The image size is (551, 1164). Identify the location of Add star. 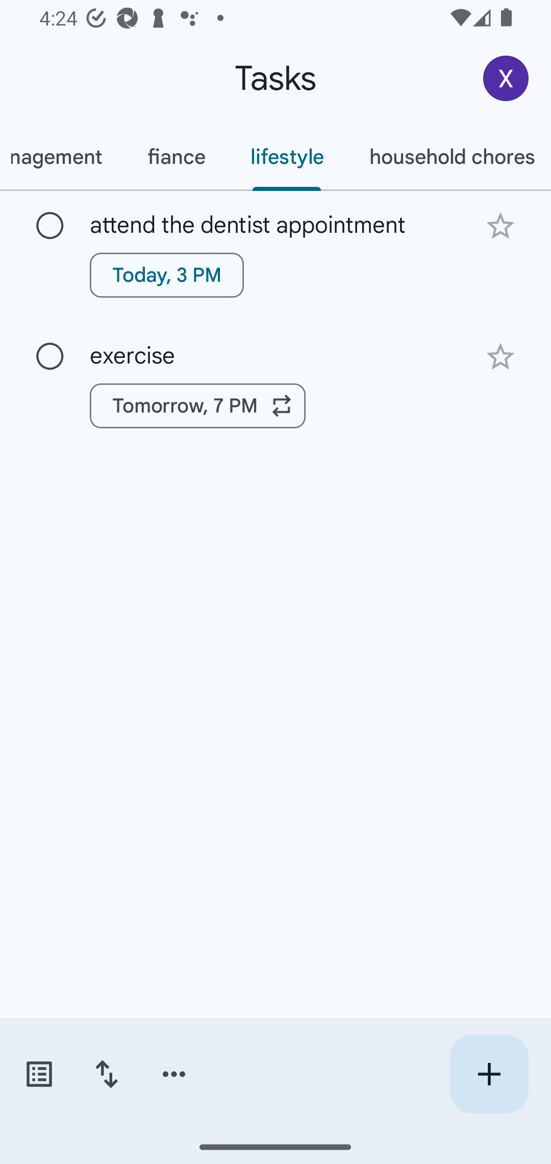
(500, 226).